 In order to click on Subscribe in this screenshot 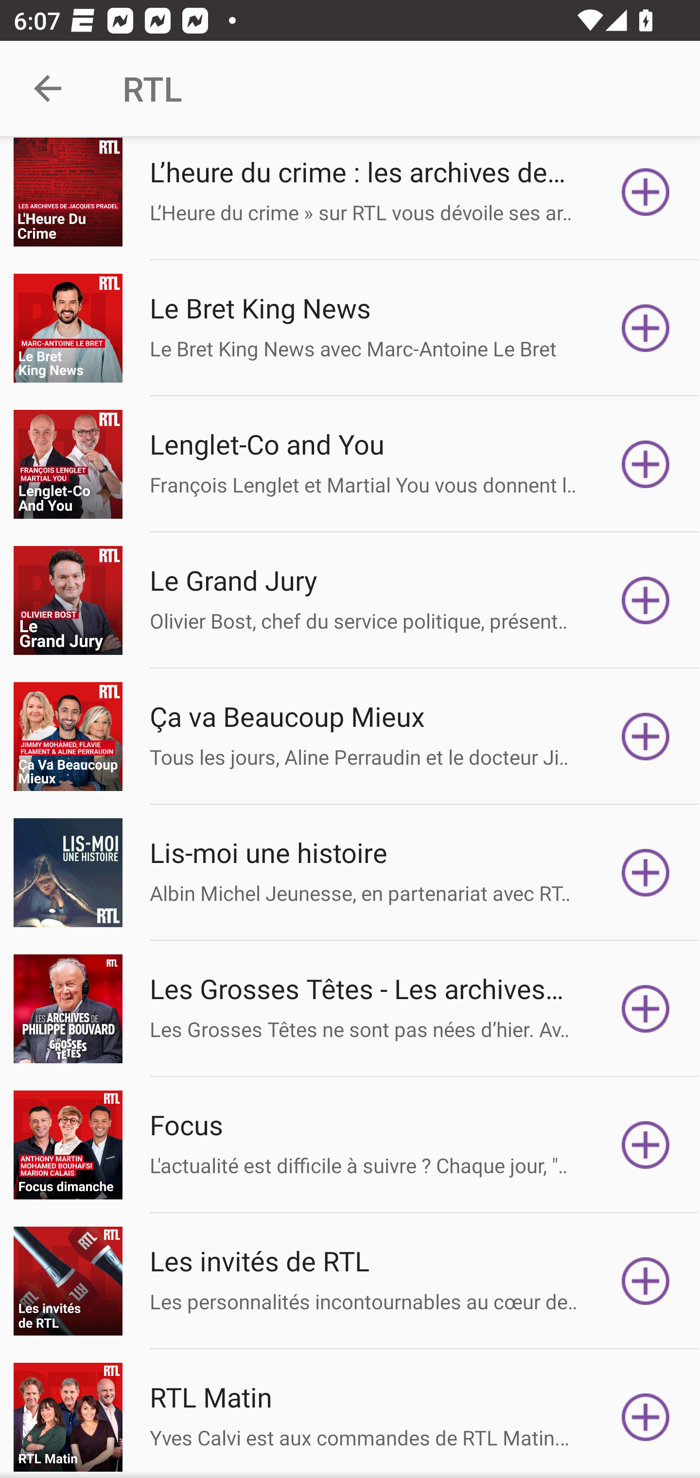, I will do `click(646, 464)`.